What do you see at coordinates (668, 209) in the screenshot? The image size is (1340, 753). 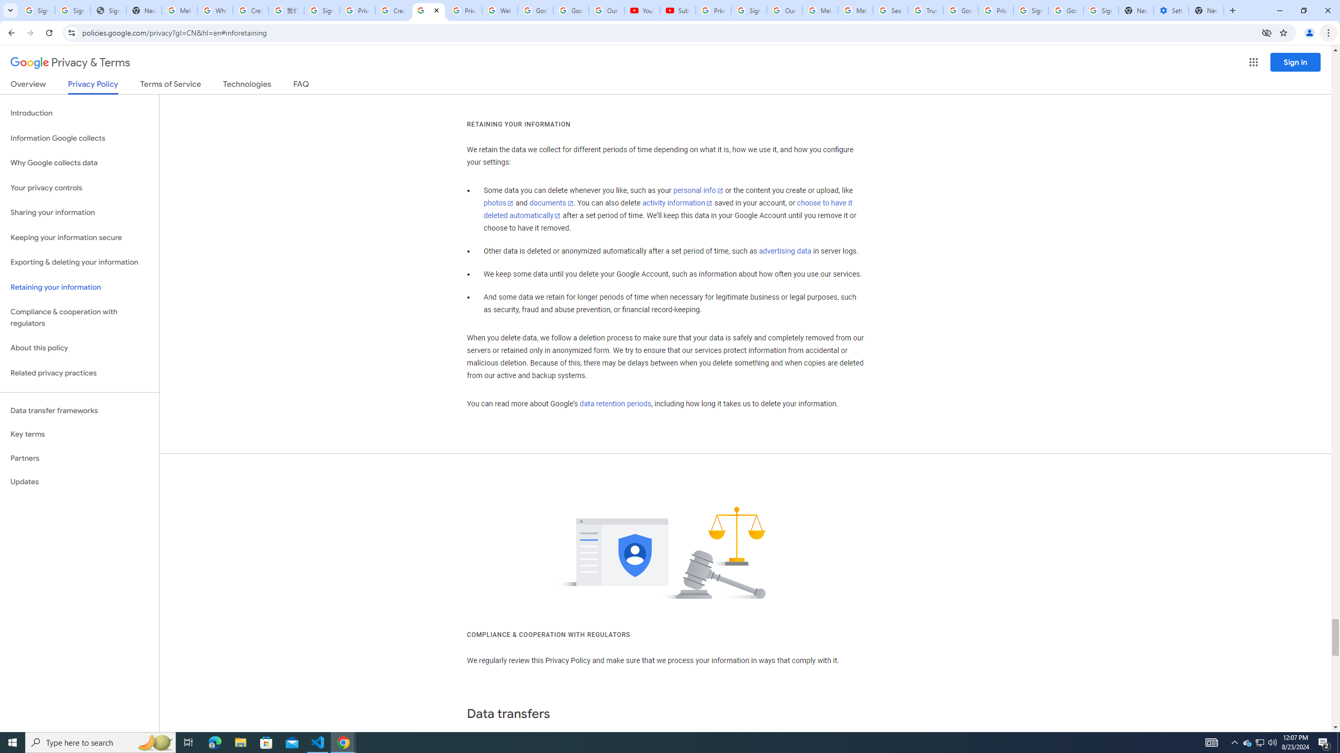 I see `choose to have it deleted automatically` at bounding box center [668, 209].